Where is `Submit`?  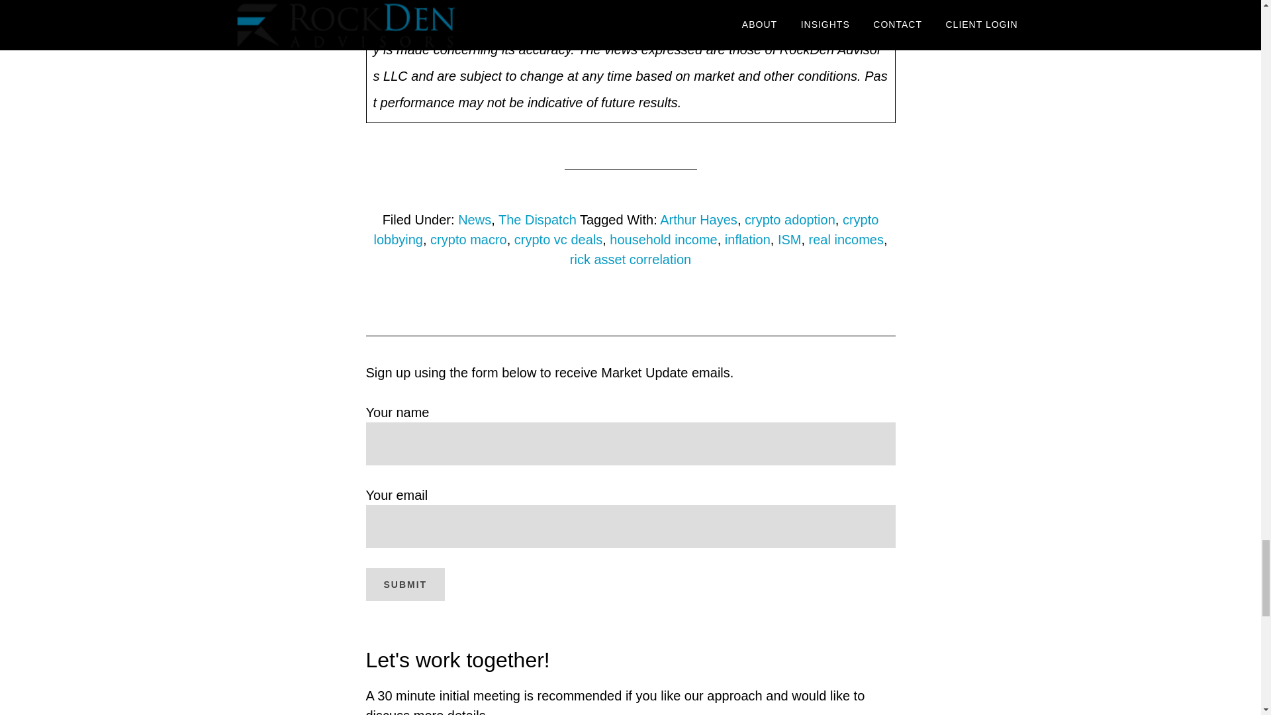
Submit is located at coordinates (405, 584).